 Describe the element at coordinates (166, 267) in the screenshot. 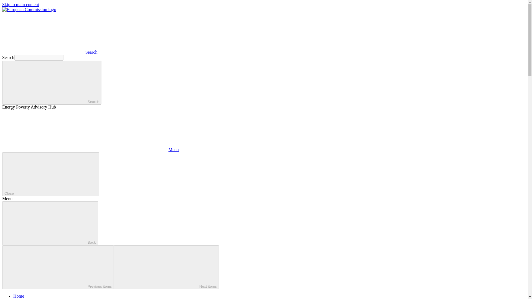

I see `Next items` at that location.